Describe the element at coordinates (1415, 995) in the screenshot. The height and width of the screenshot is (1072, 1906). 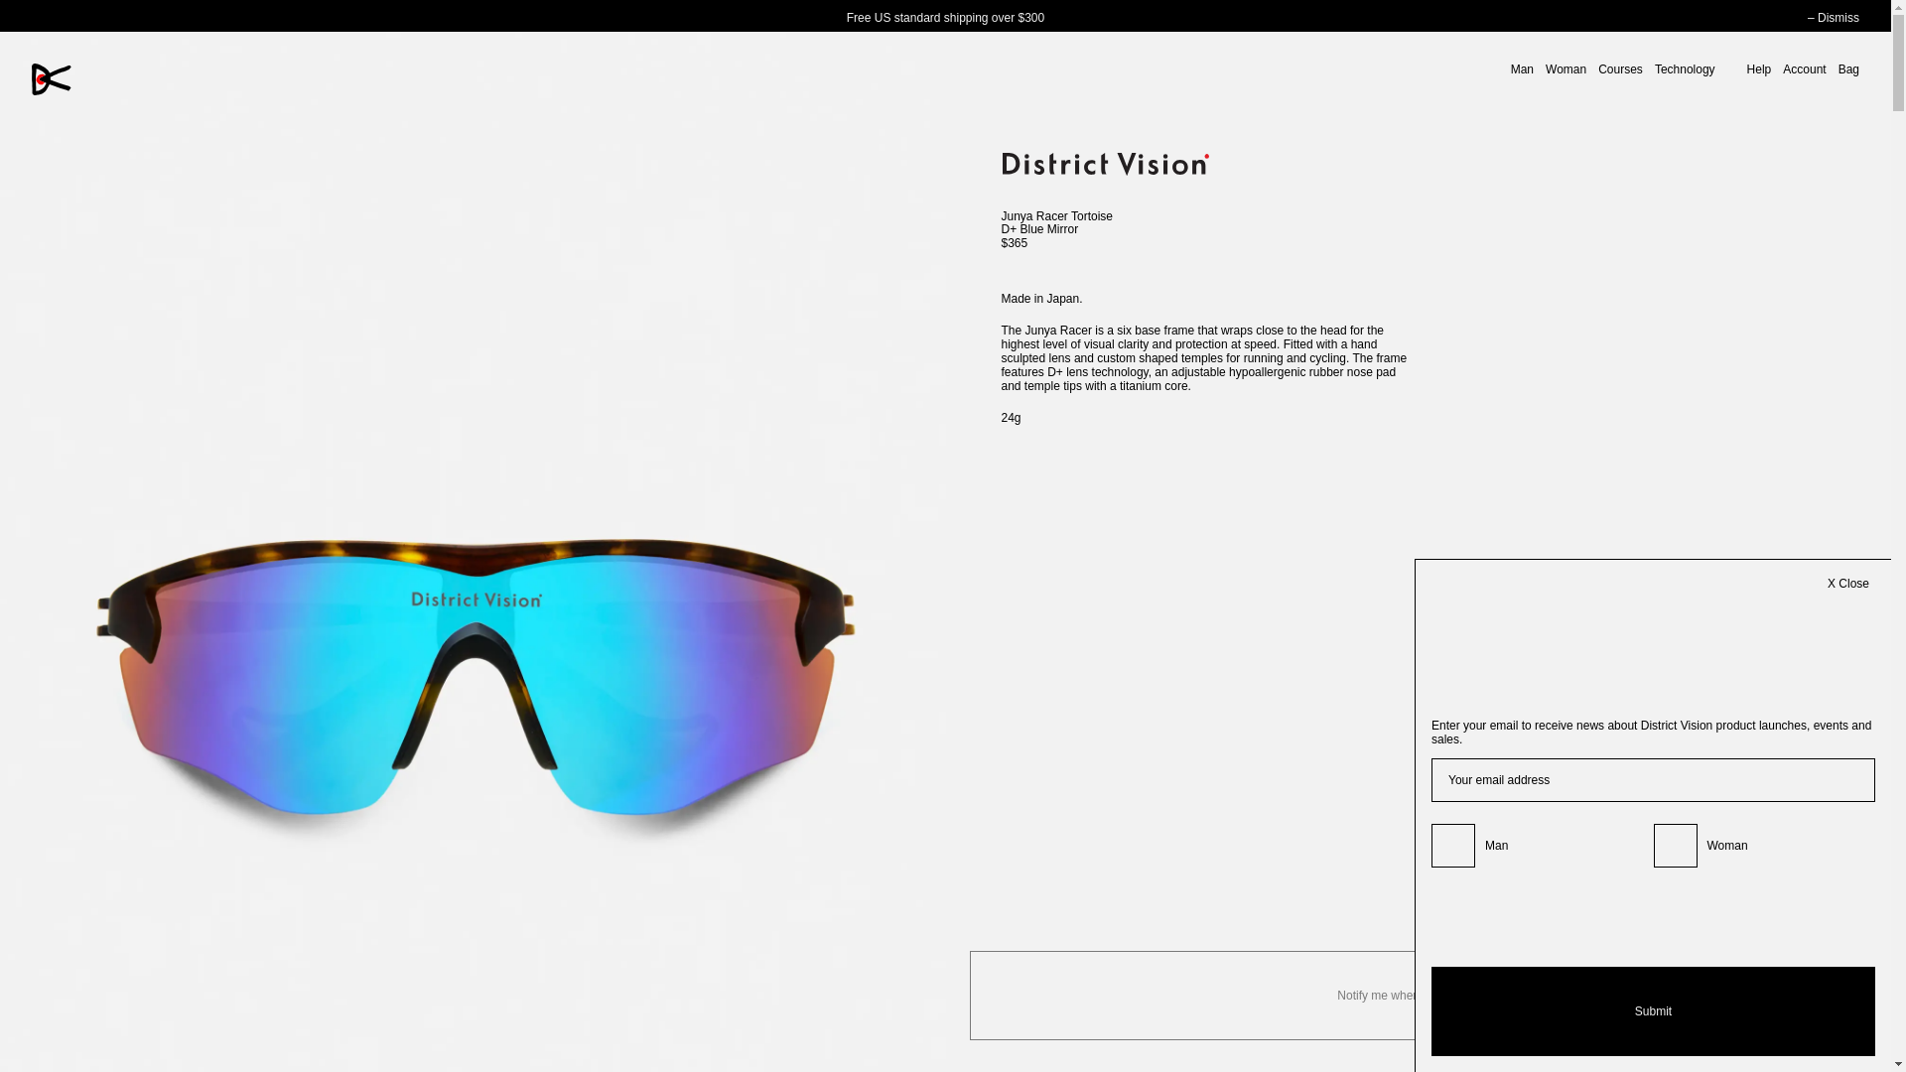
I see `Notify me when back in stock` at that location.